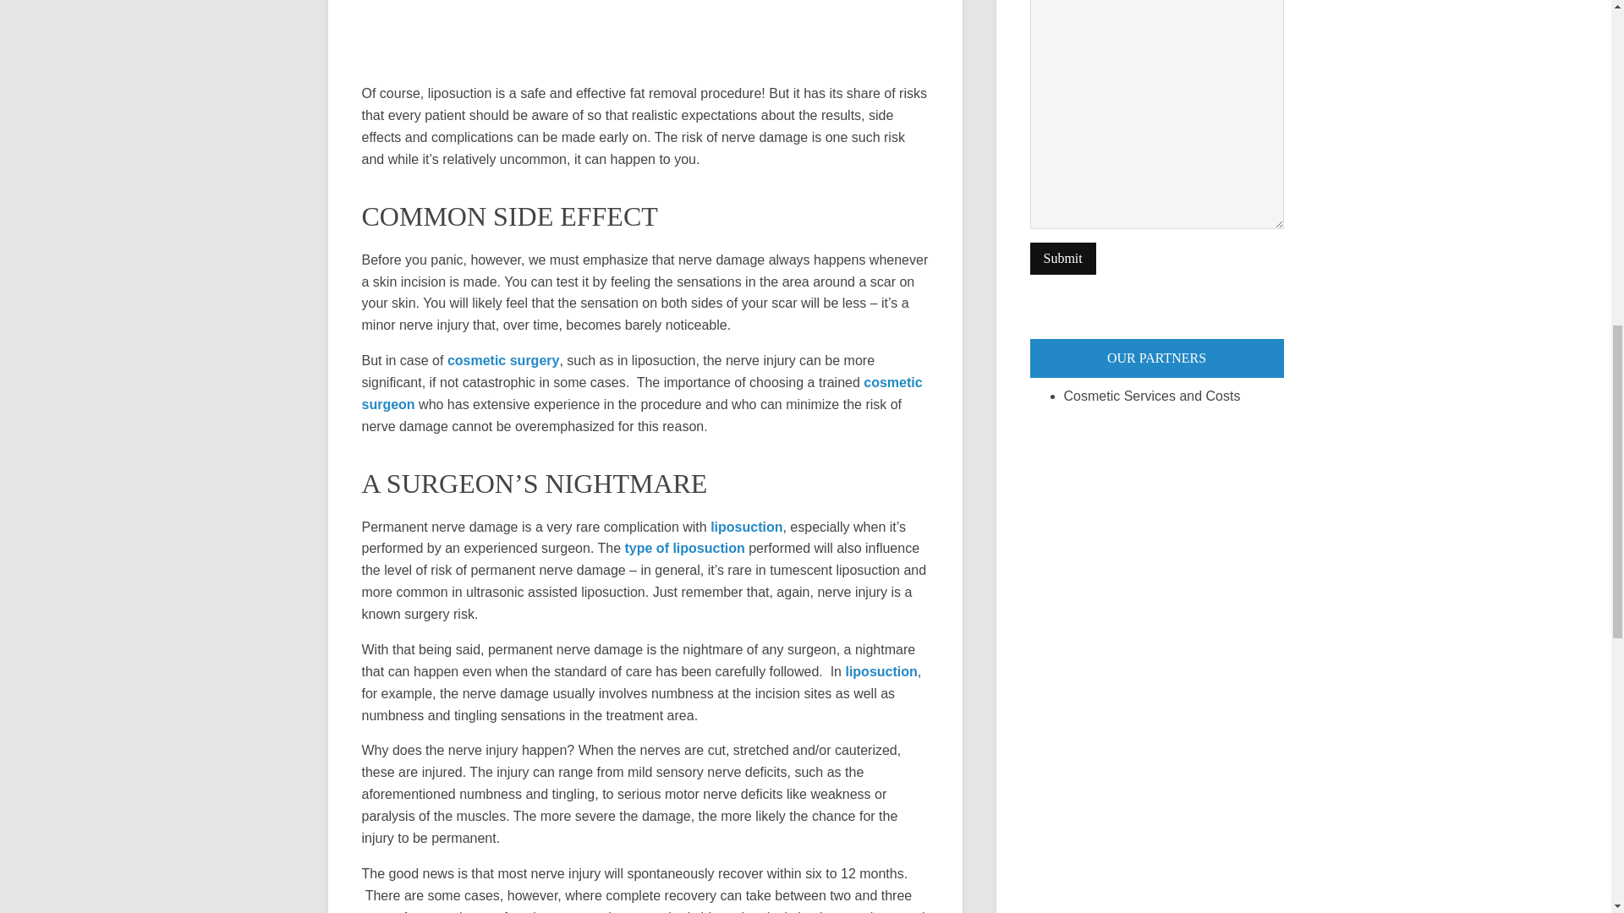  What do you see at coordinates (1062, 259) in the screenshot?
I see `Submit` at bounding box center [1062, 259].